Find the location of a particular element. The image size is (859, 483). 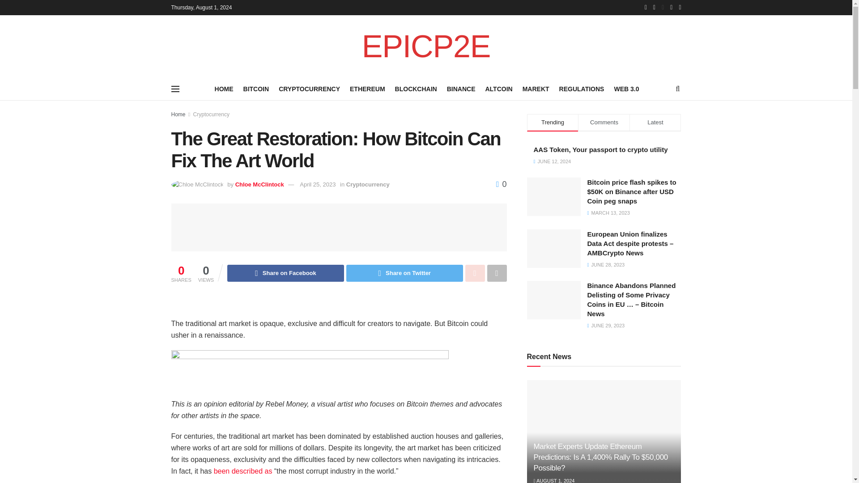

ALTCOIN is located at coordinates (498, 89).